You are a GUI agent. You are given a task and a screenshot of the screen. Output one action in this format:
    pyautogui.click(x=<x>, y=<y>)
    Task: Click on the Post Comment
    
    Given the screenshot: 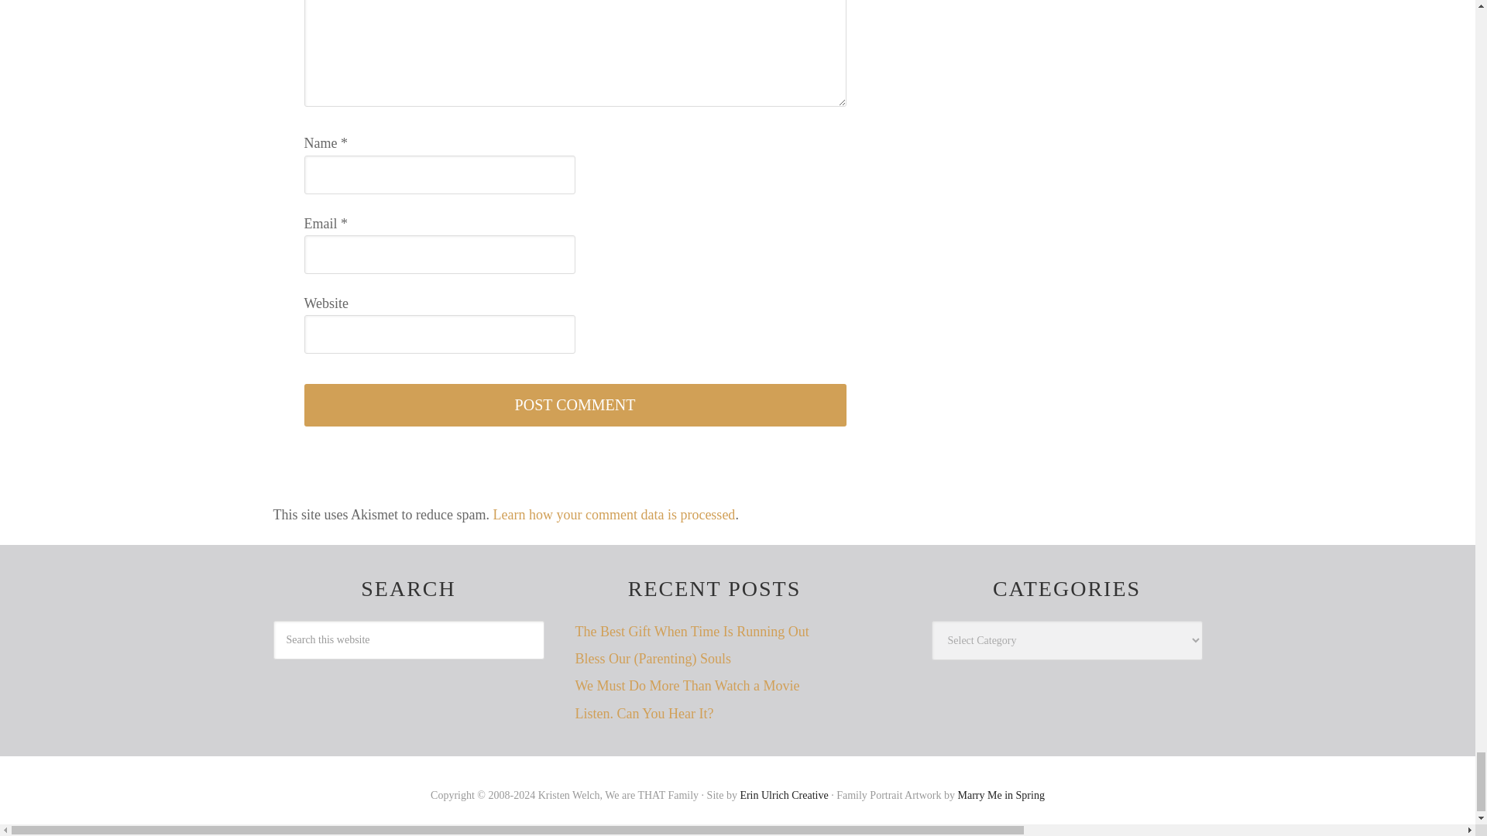 What is the action you would take?
    pyautogui.click(x=575, y=404)
    